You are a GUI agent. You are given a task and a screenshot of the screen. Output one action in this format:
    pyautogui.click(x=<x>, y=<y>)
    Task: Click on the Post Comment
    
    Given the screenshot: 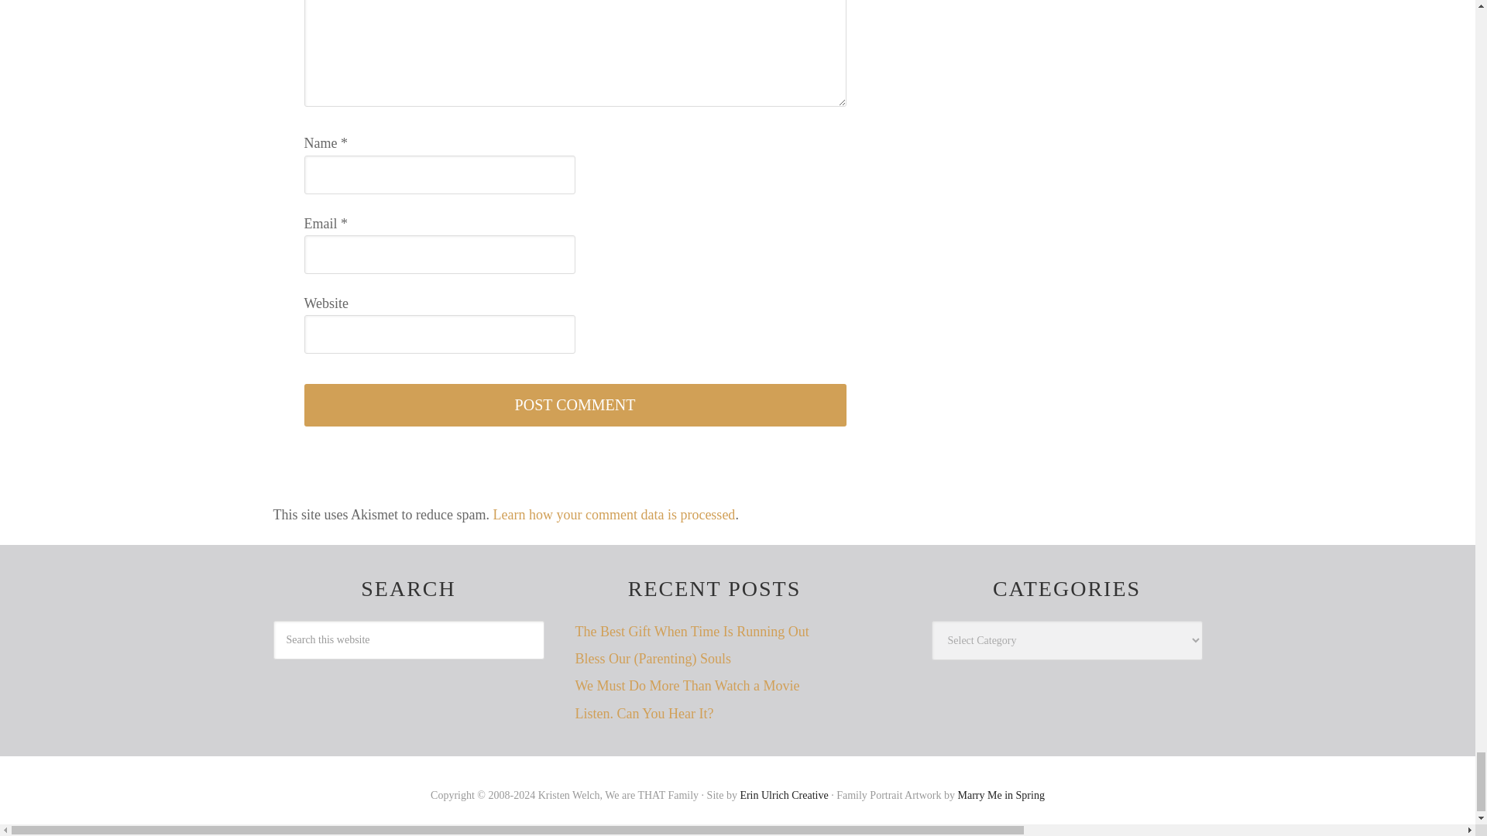 What is the action you would take?
    pyautogui.click(x=575, y=404)
    